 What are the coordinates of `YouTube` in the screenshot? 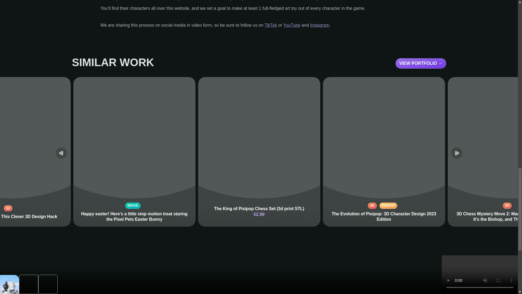 It's located at (292, 25).